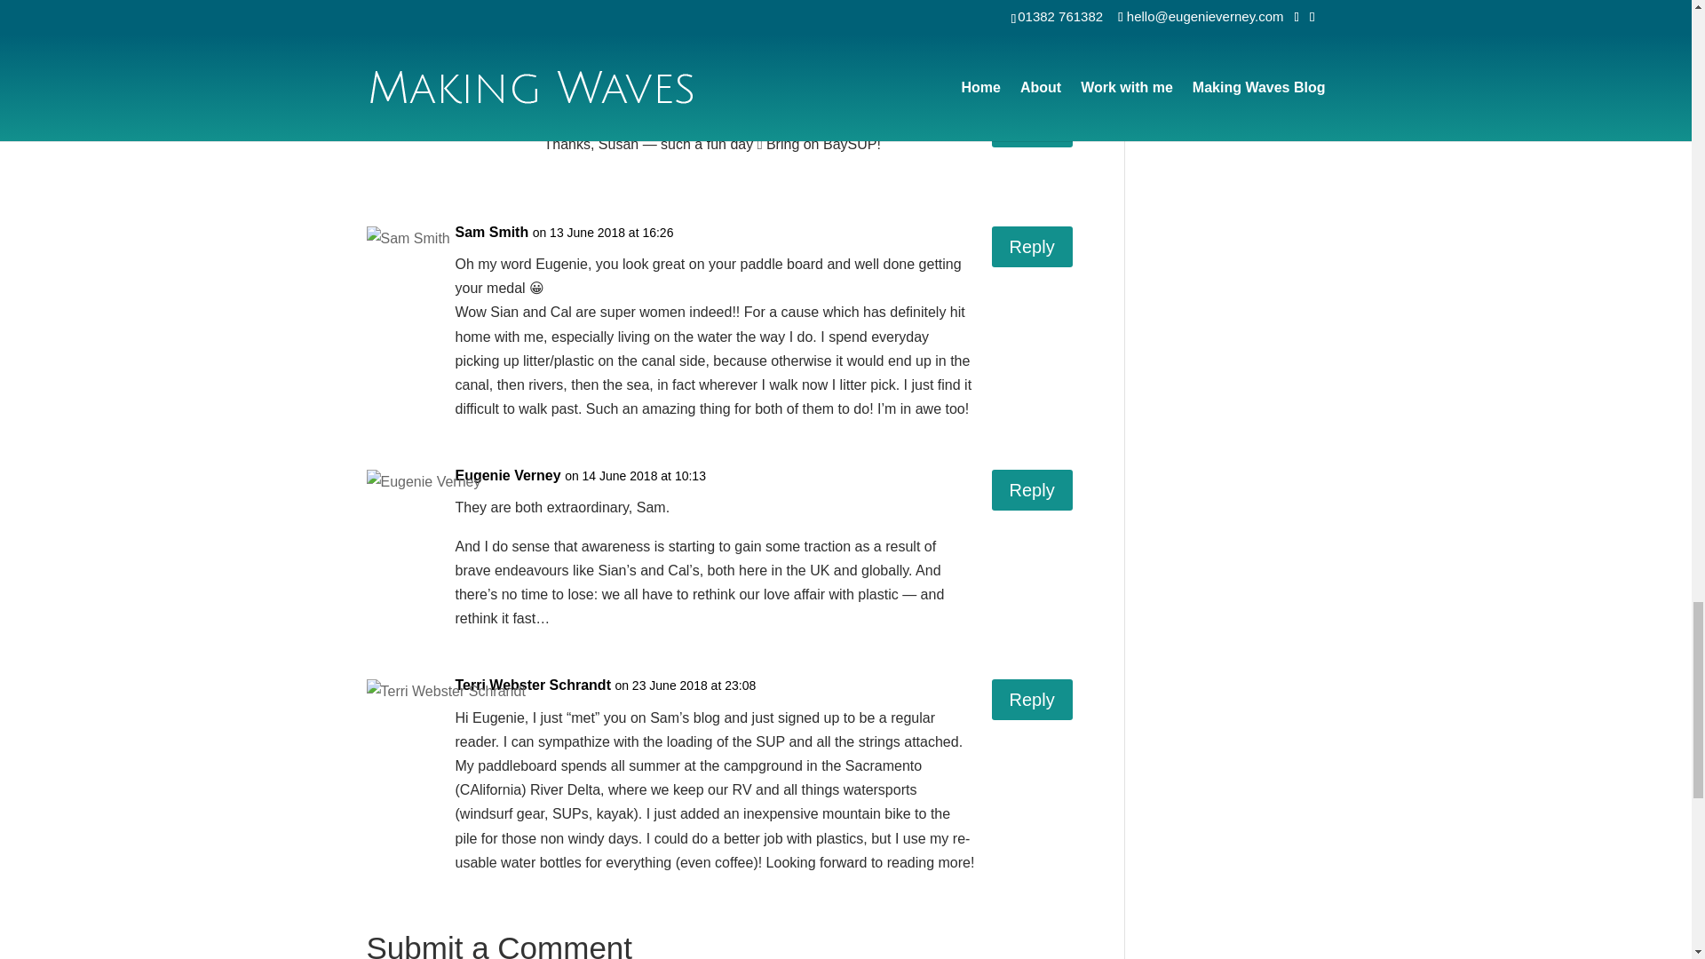 Image resolution: width=1705 pixels, height=959 pixels. What do you see at coordinates (492, 233) in the screenshot?
I see `Sam Smith` at bounding box center [492, 233].